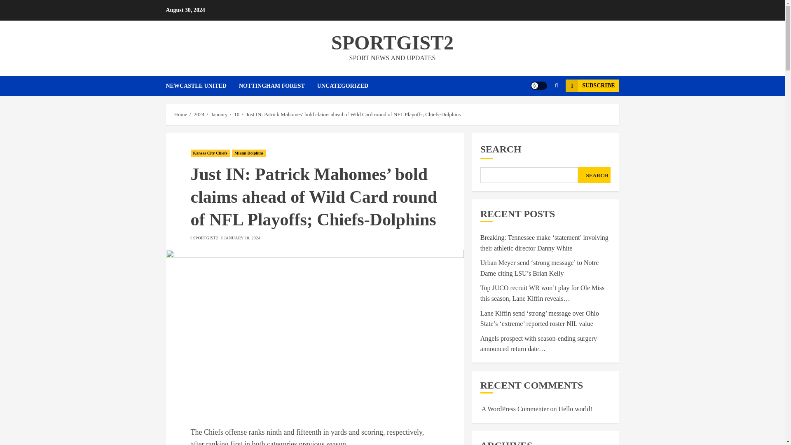 The height and width of the screenshot is (445, 791). What do you see at coordinates (594, 175) in the screenshot?
I see `SEARCH` at bounding box center [594, 175].